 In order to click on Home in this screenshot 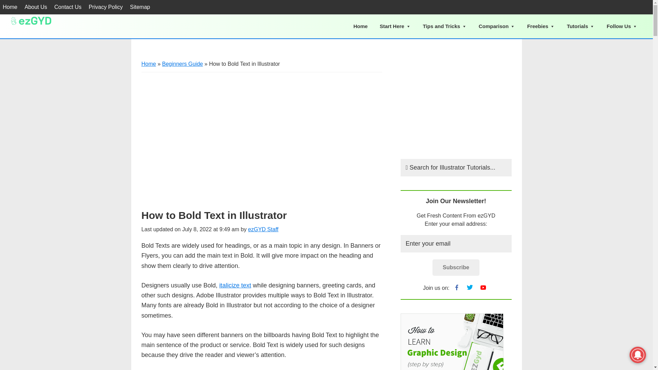, I will do `click(361, 26)`.